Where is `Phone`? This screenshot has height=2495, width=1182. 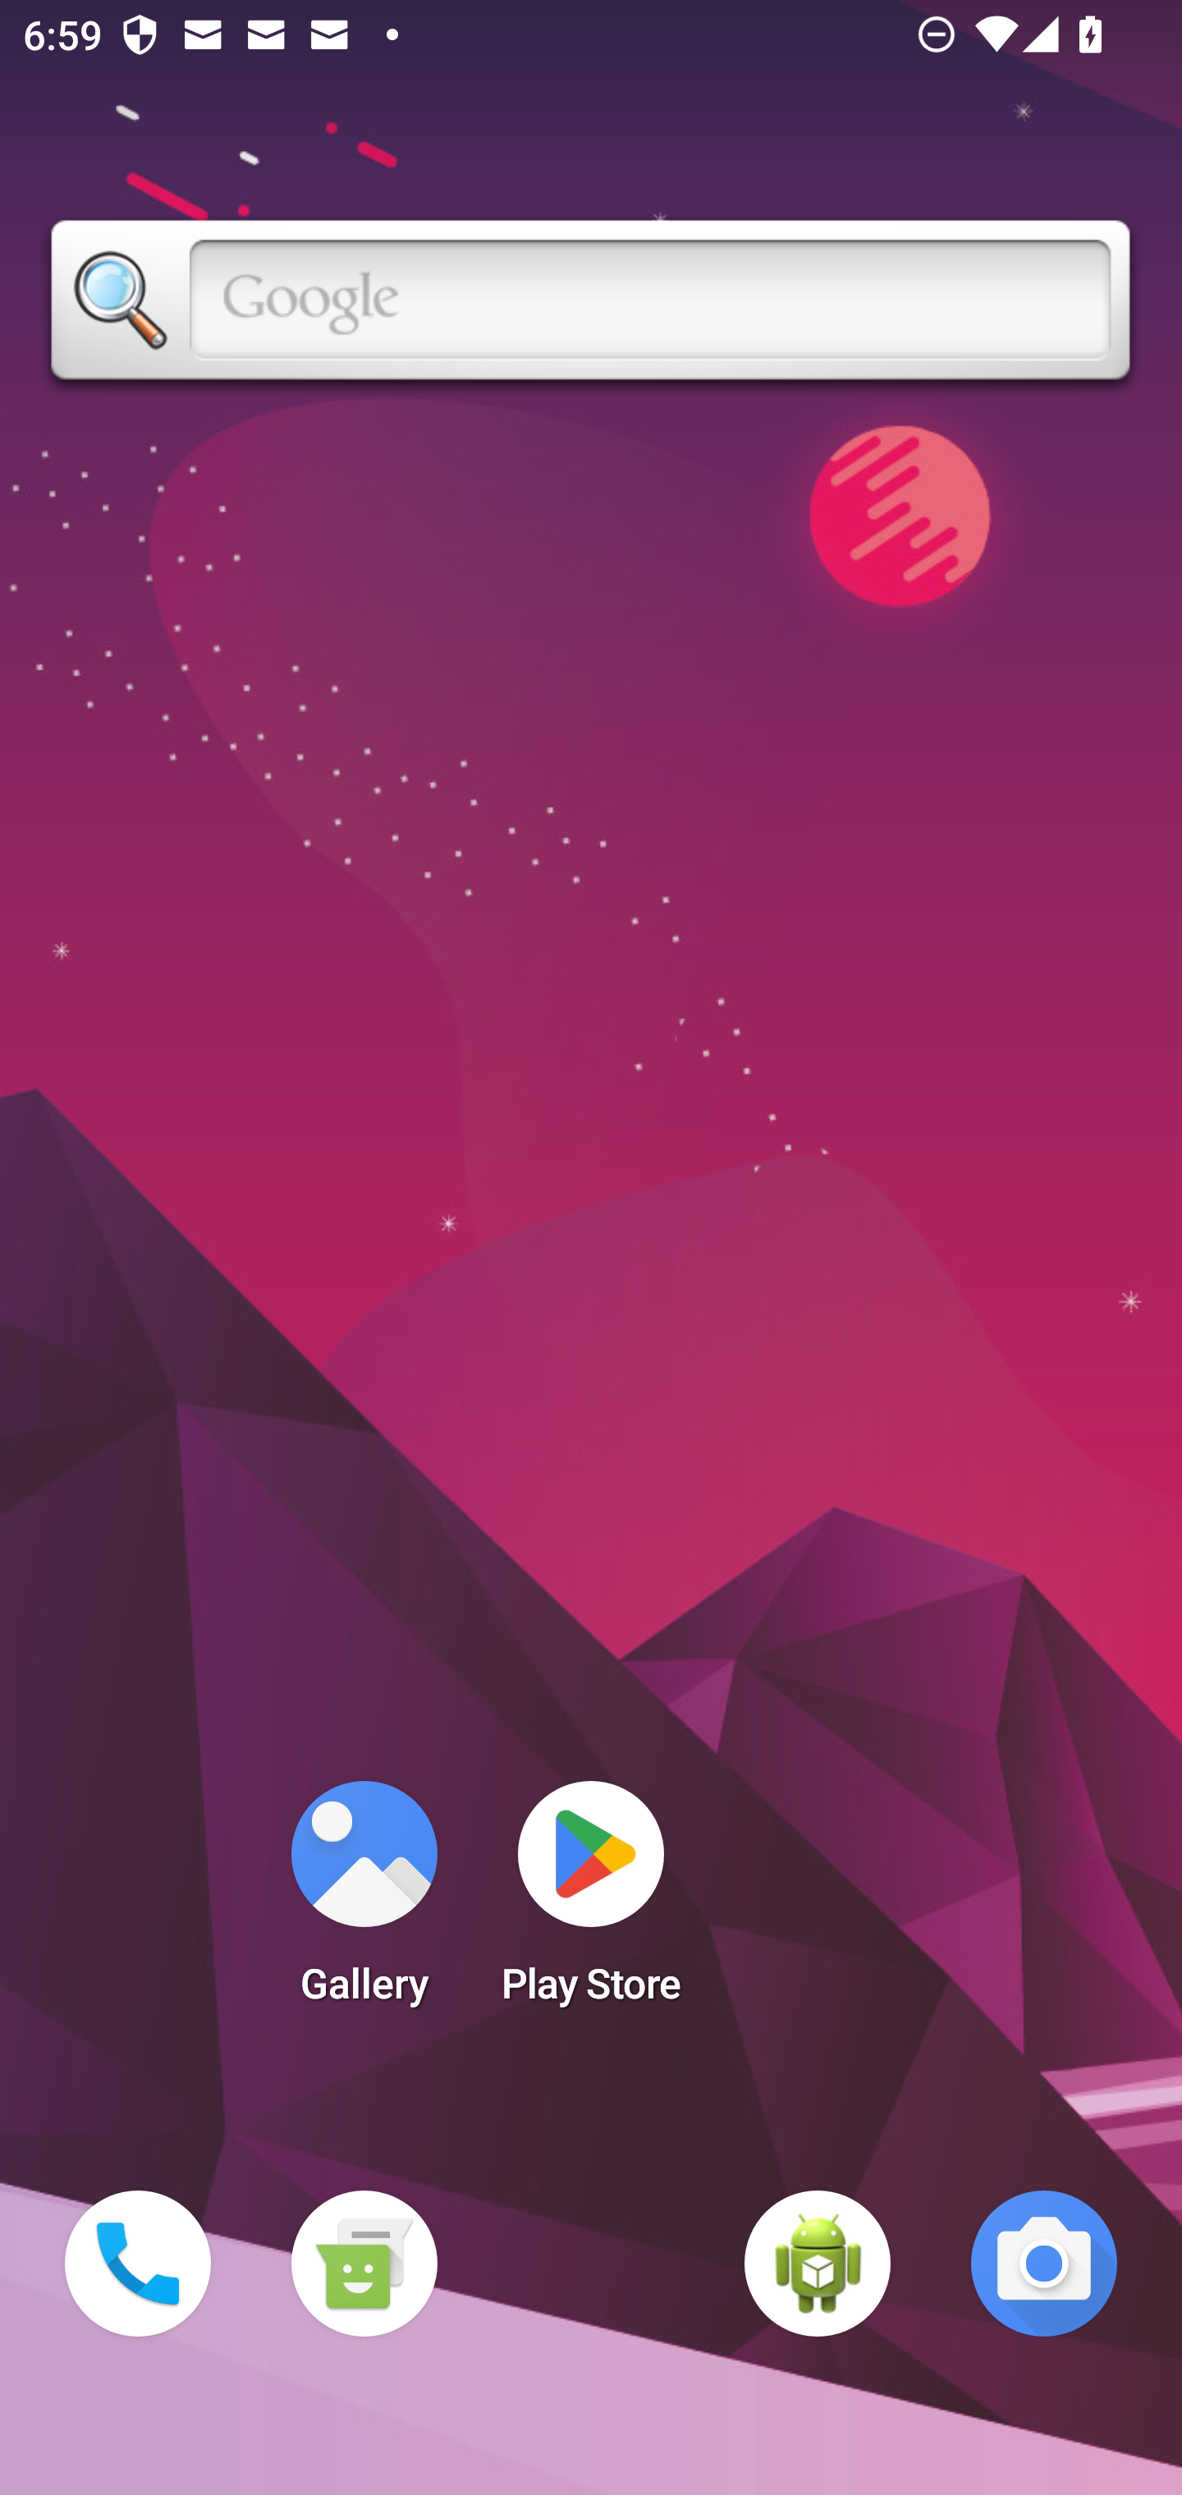 Phone is located at coordinates (138, 2264).